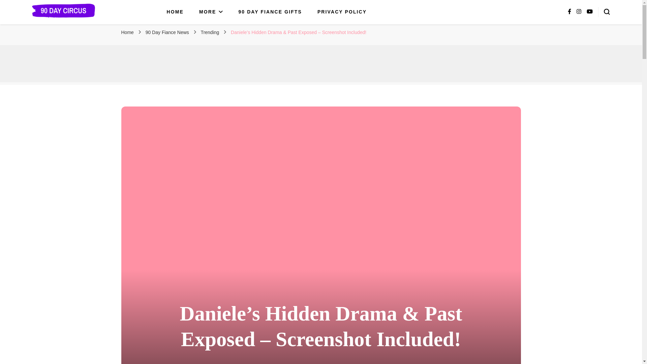 The image size is (647, 364). What do you see at coordinates (211, 12) in the screenshot?
I see `MORE` at bounding box center [211, 12].